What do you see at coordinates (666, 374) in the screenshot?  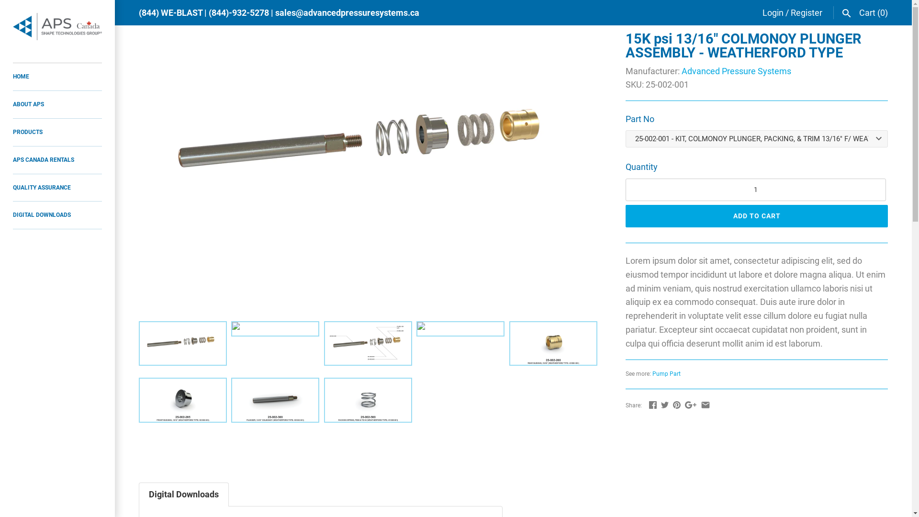 I see `Pump Part` at bounding box center [666, 374].